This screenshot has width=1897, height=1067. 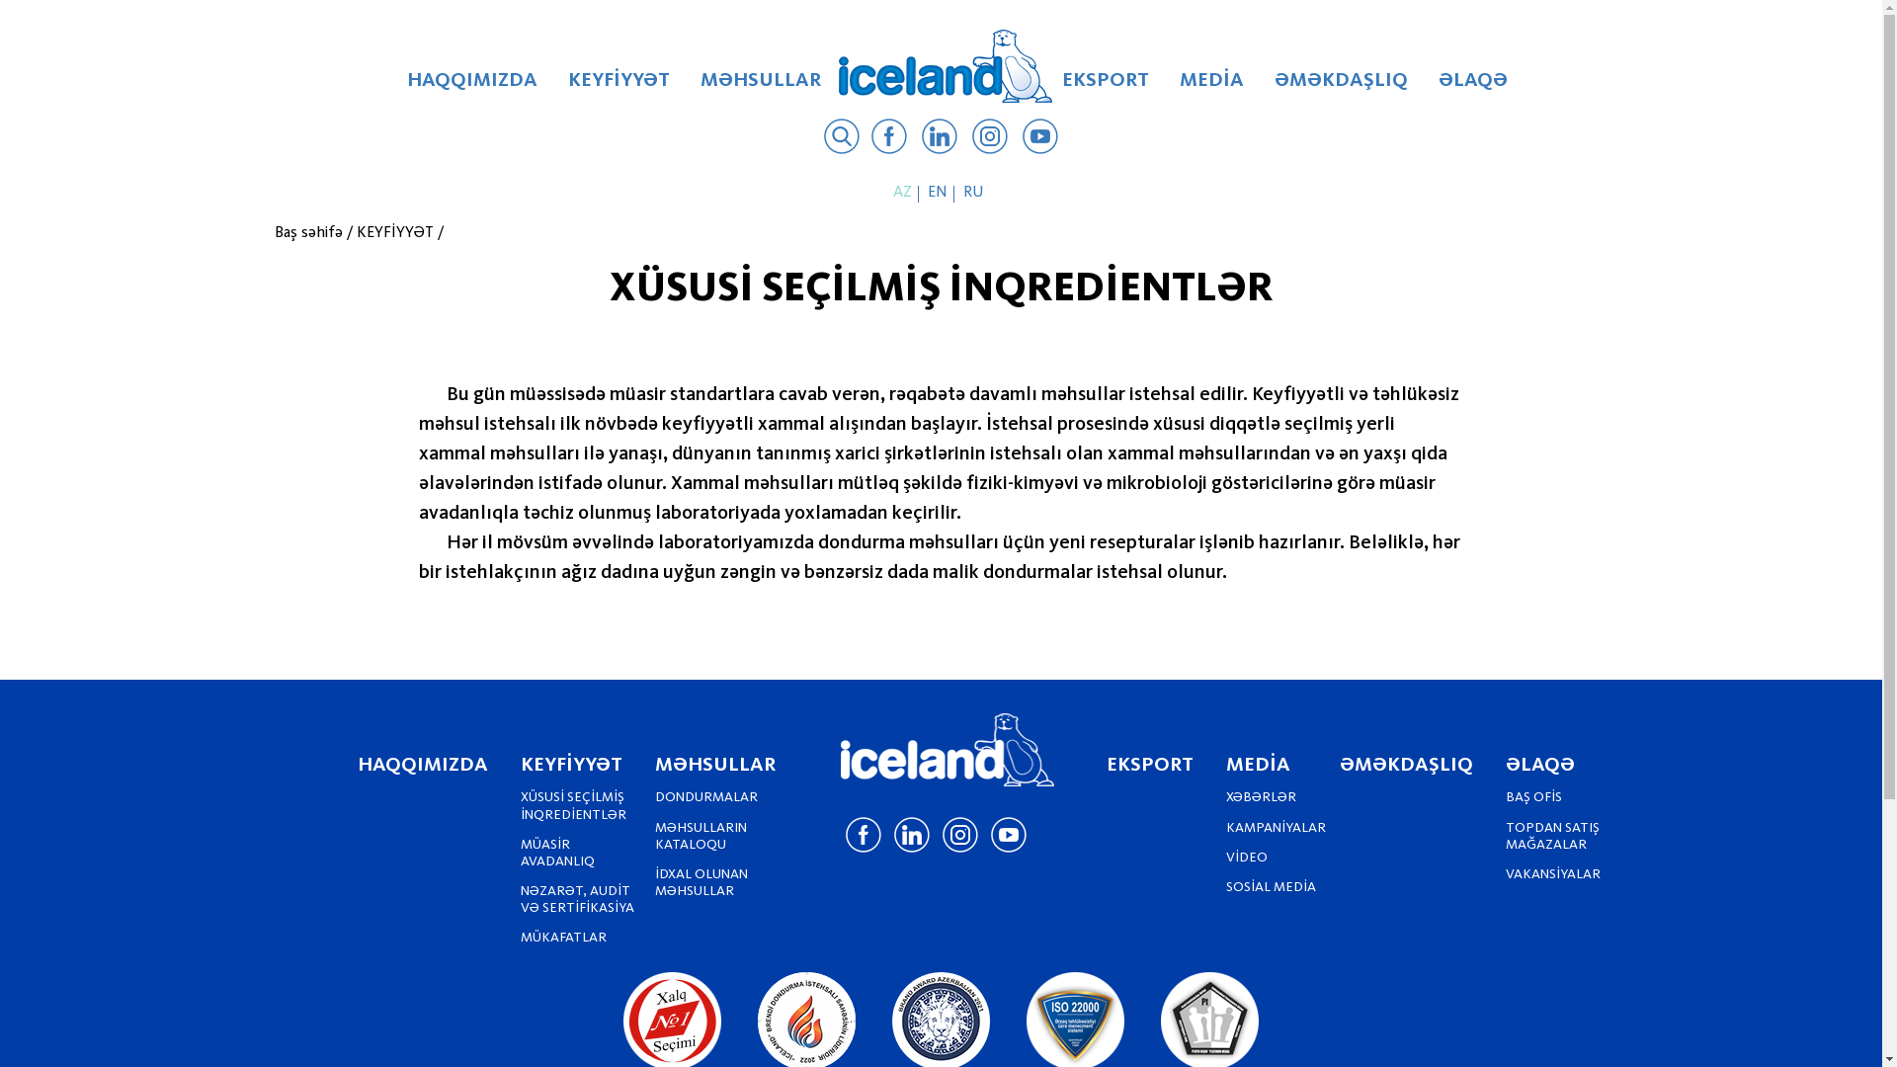 What do you see at coordinates (948, 750) in the screenshot?
I see `Iceland` at bounding box center [948, 750].